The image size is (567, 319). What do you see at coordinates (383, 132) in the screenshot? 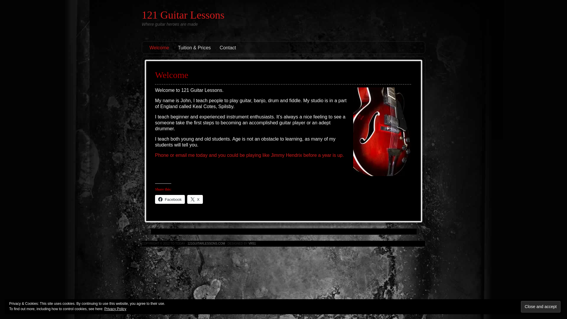
I see `red-guitar` at bounding box center [383, 132].